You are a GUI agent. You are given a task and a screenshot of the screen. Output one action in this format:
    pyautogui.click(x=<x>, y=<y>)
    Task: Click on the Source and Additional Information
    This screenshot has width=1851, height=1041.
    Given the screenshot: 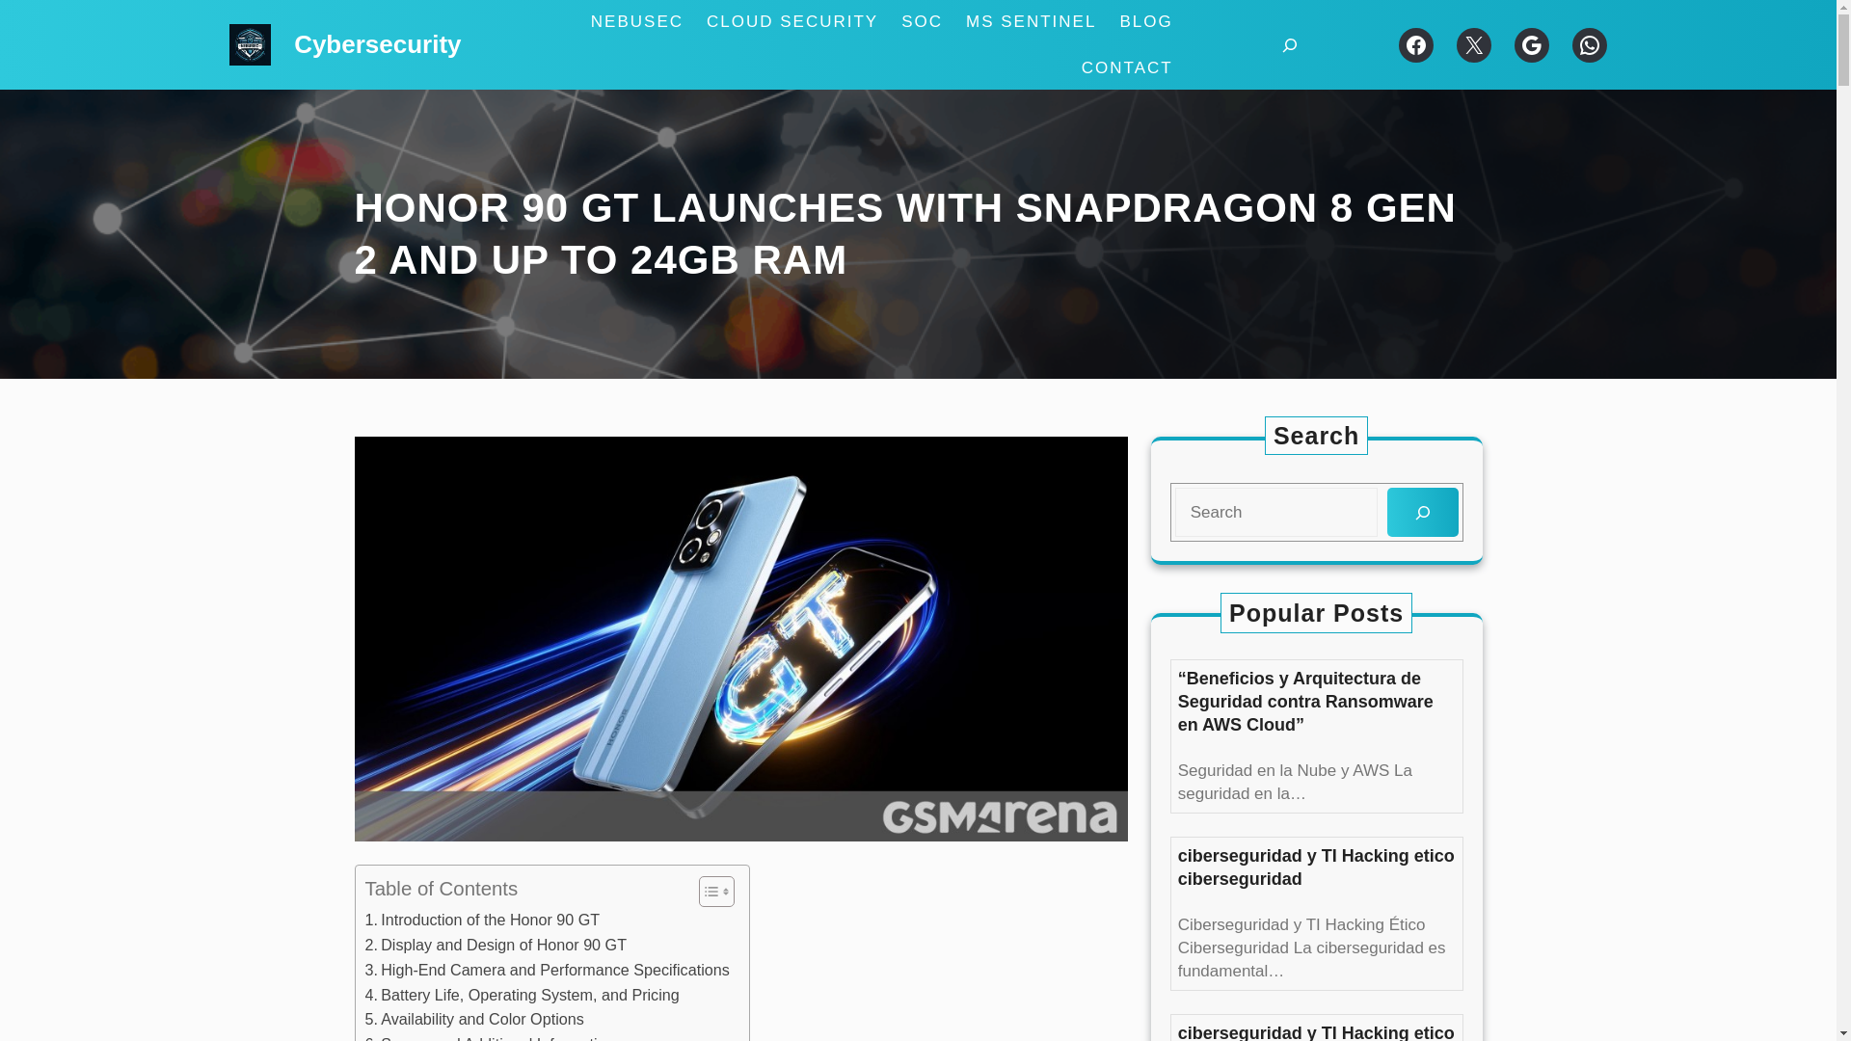 What is the action you would take?
    pyautogui.click(x=490, y=1037)
    